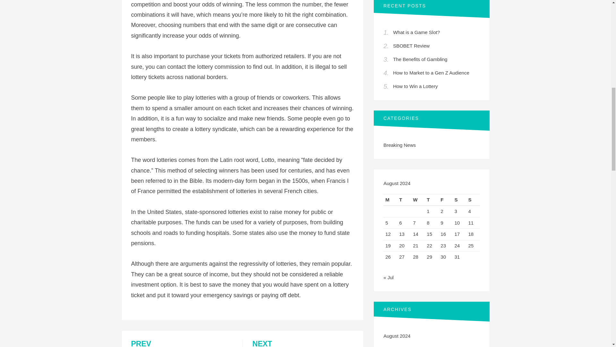 This screenshot has height=347, width=616. What do you see at coordinates (390, 200) in the screenshot?
I see `14` at bounding box center [390, 200].